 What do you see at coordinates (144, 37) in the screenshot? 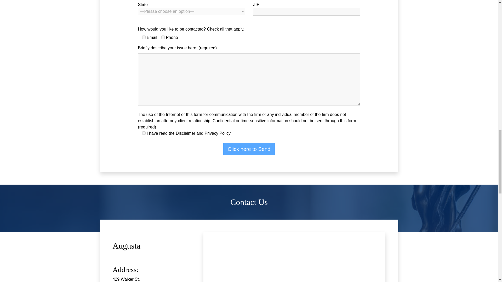
I see `Email` at bounding box center [144, 37].